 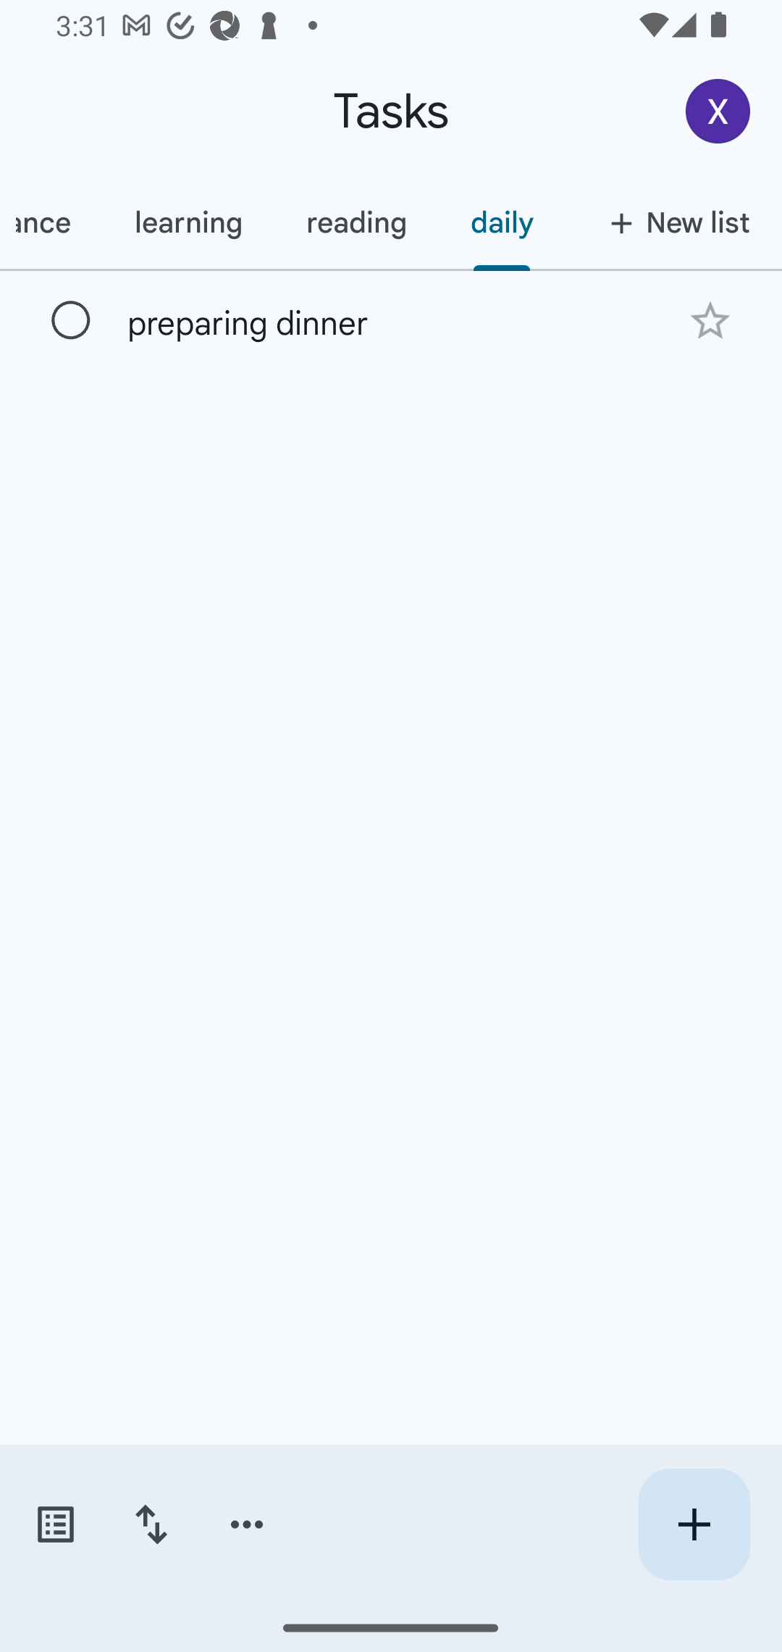 I want to click on Change sort order, so click(x=151, y=1524).